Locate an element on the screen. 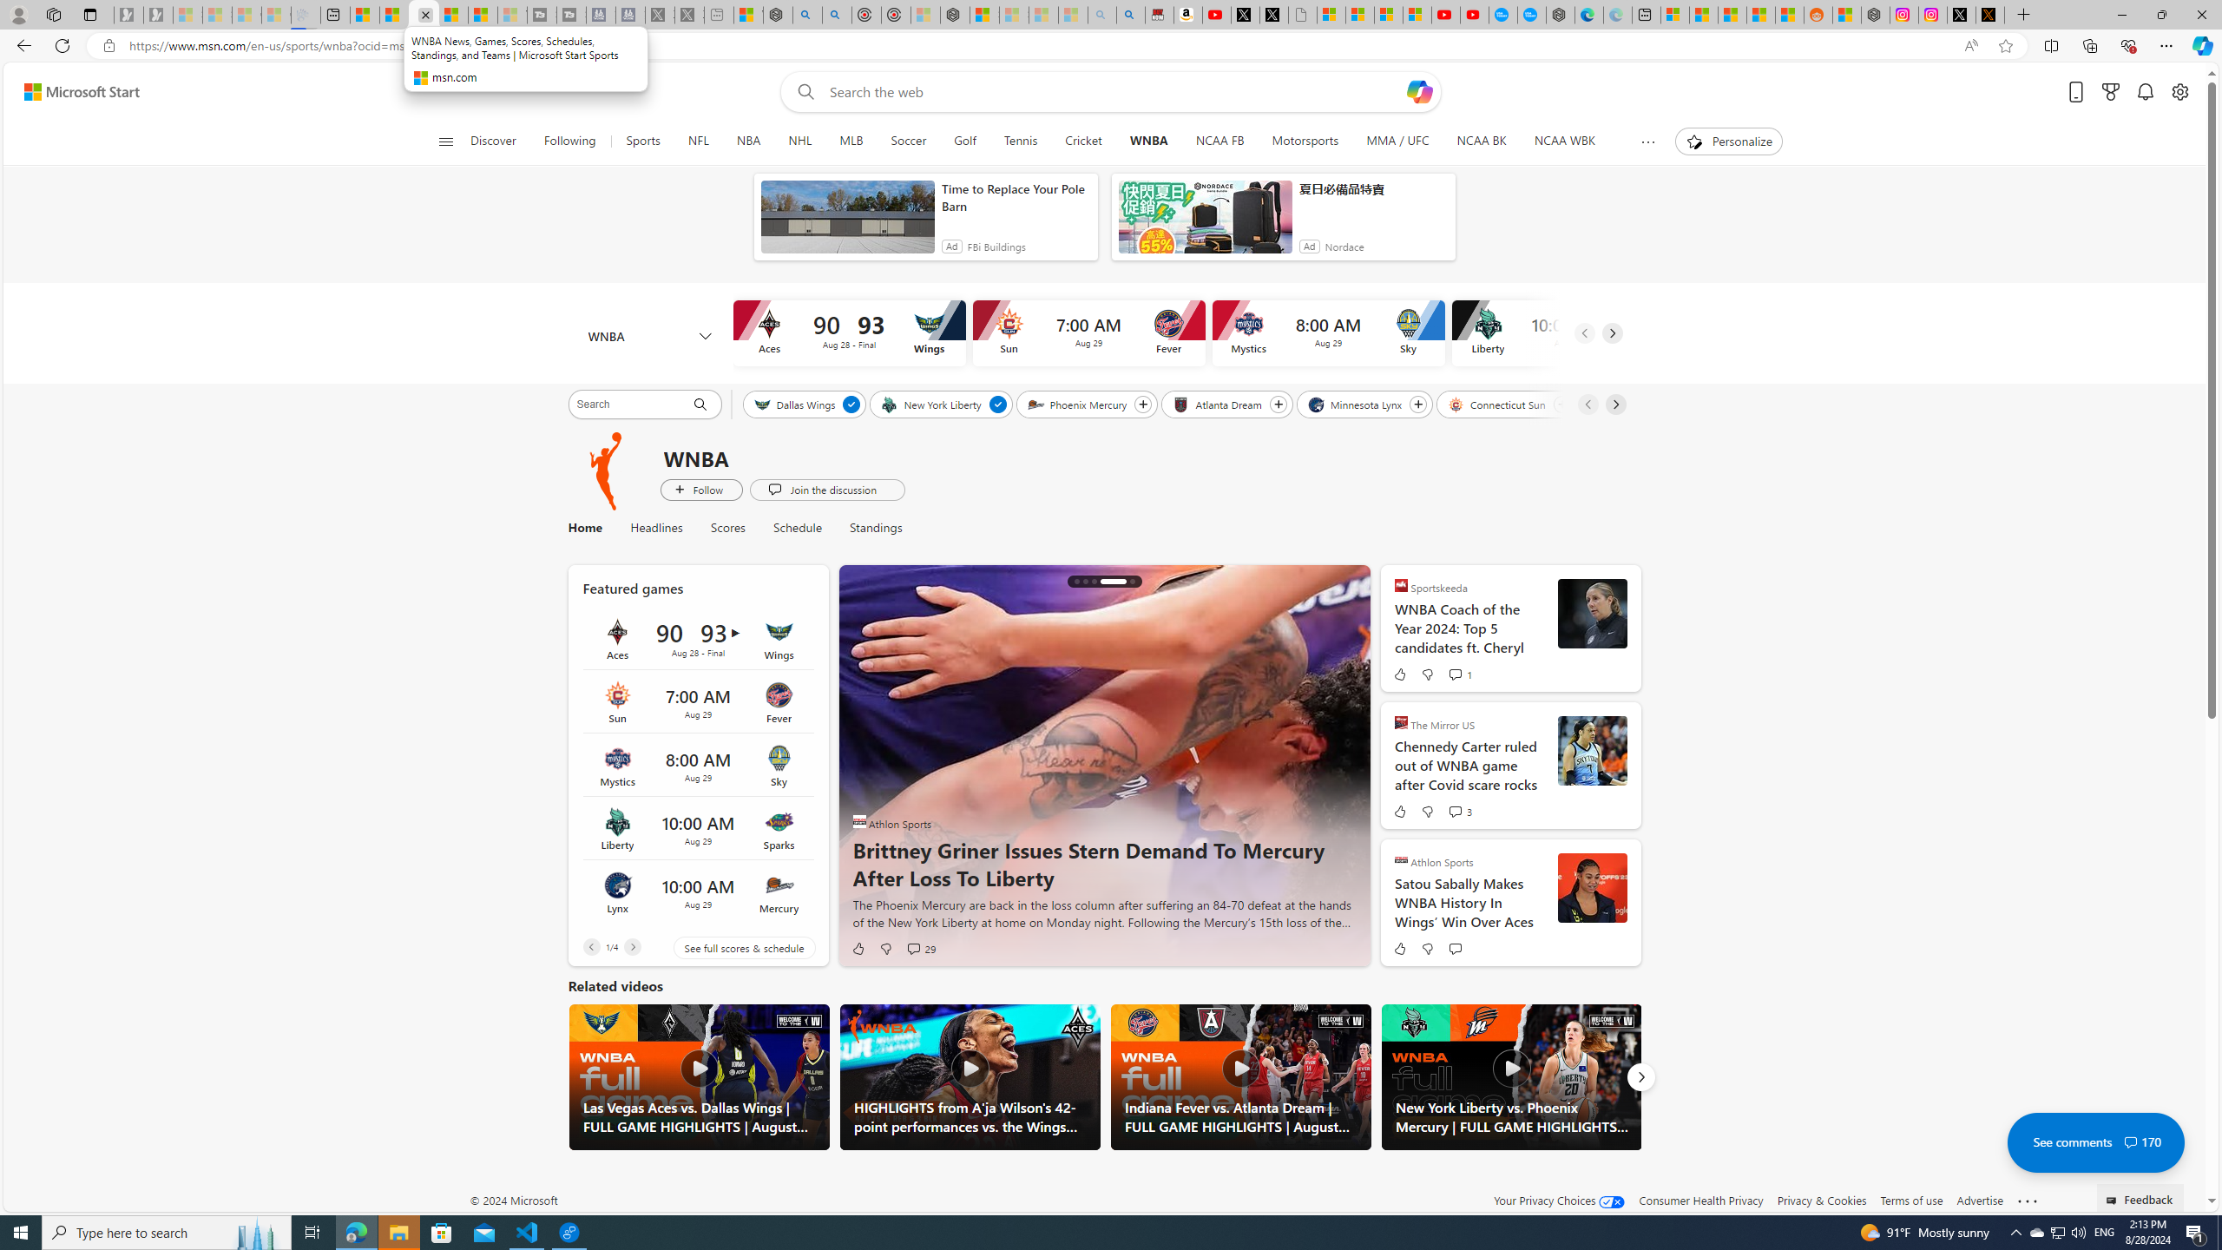  Nordace - Nordace Siena Is Not An Ordinary Backpack is located at coordinates (955, 15).